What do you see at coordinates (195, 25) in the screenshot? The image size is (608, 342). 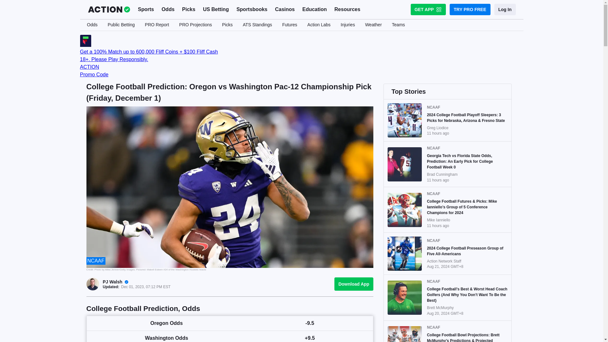 I see `PRO Projections` at bounding box center [195, 25].